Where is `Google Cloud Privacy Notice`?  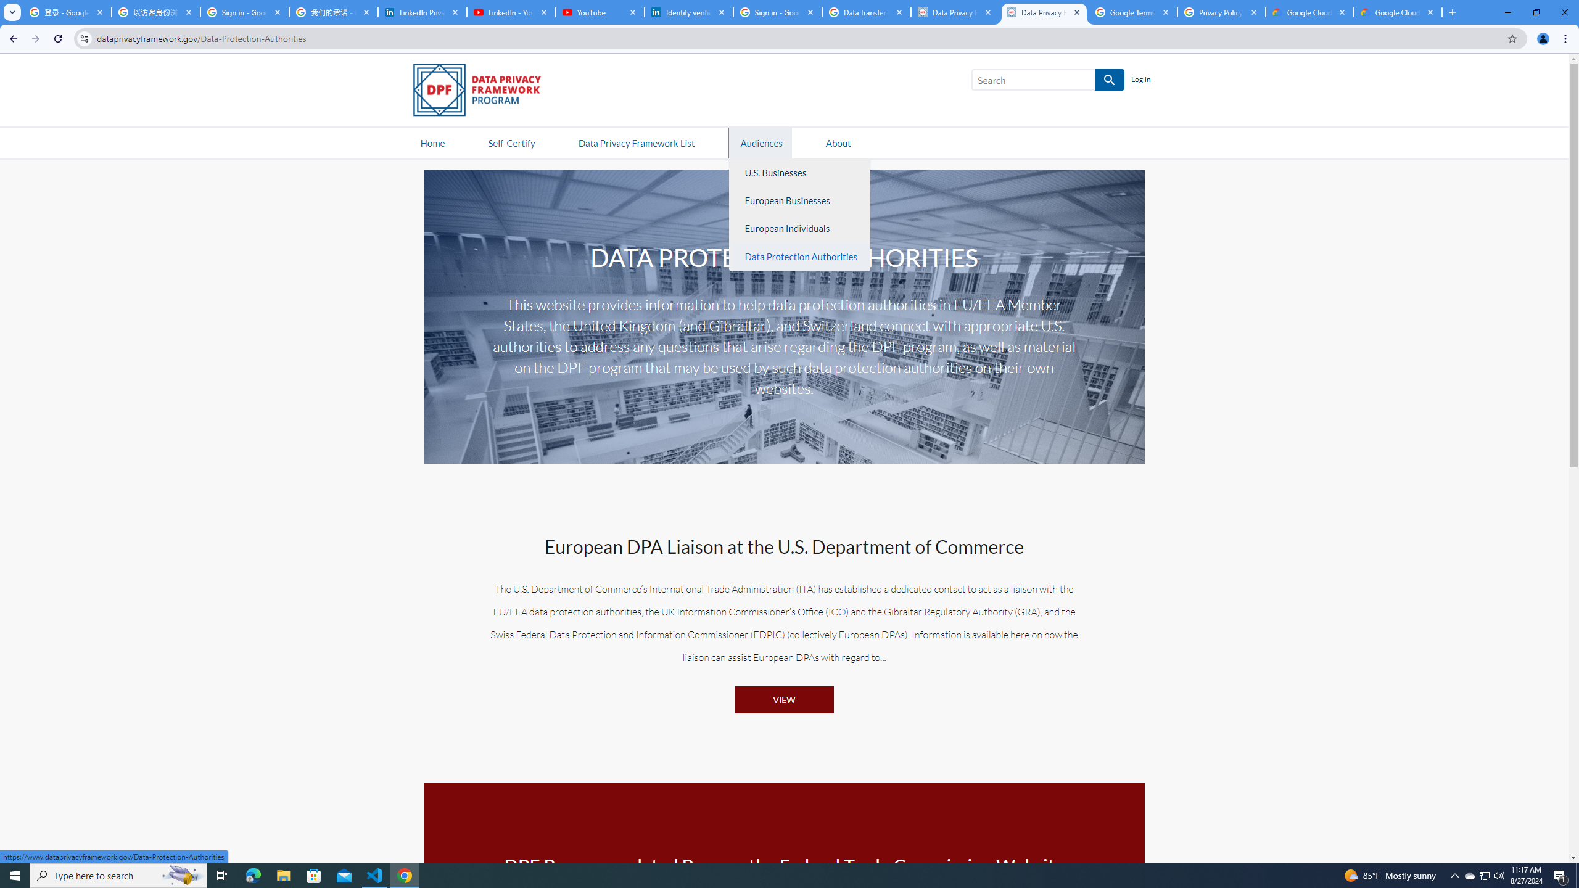 Google Cloud Privacy Notice is located at coordinates (1398, 12).